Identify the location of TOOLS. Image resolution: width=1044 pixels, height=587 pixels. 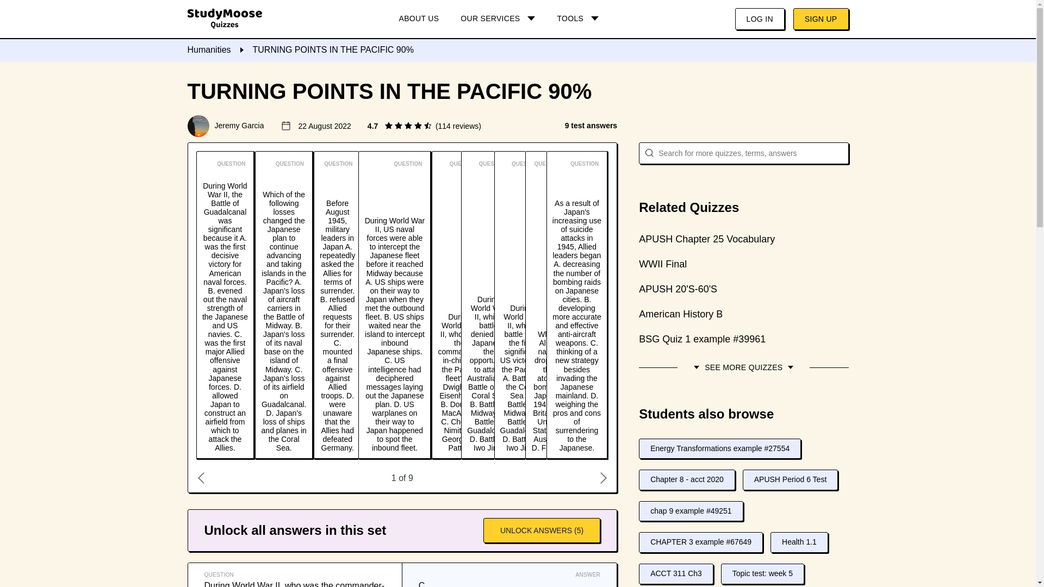
(577, 19).